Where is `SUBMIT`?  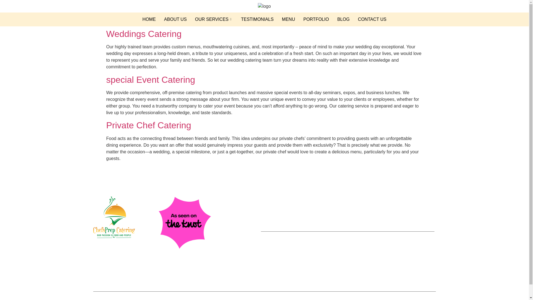
SUBMIT is located at coordinates (426, 216).